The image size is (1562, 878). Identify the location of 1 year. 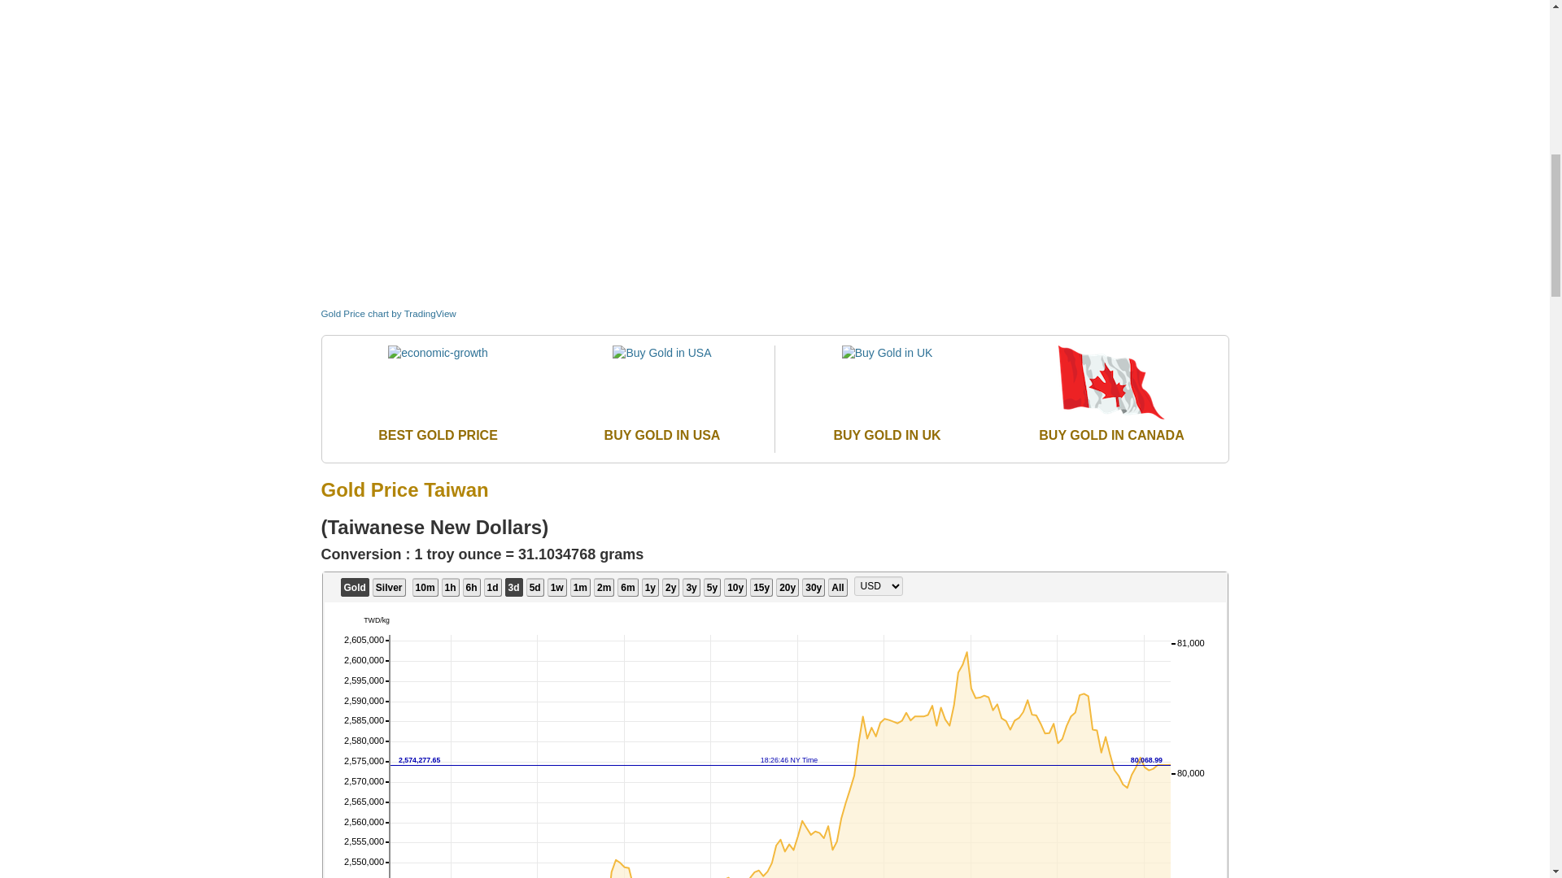
(651, 587).